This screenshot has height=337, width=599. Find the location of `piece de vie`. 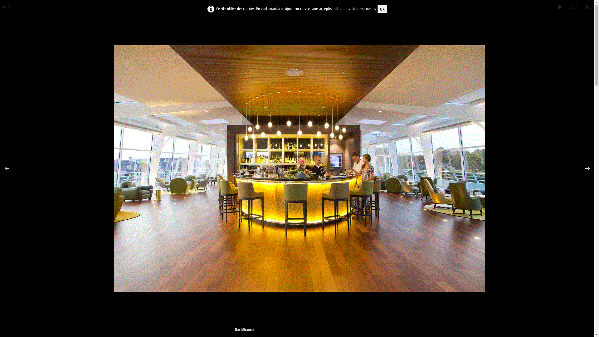

piece de vie is located at coordinates (195, 183).